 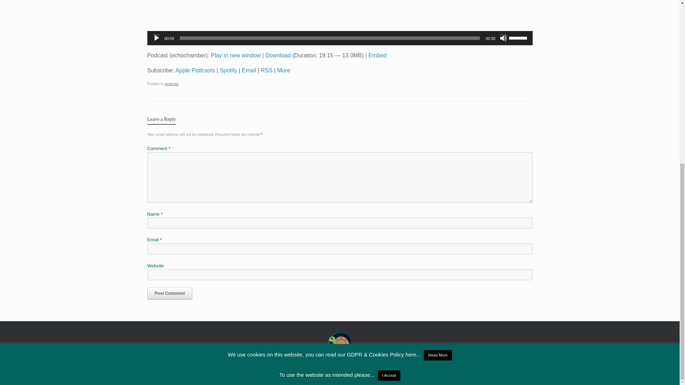 I want to click on Mute, so click(x=503, y=38).